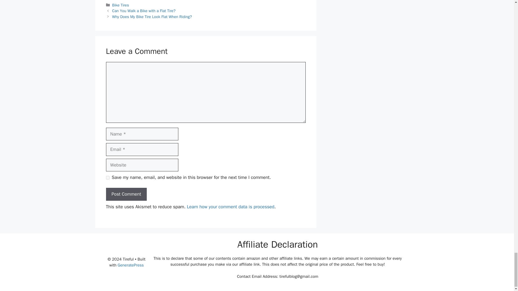 Image resolution: width=518 pixels, height=291 pixels. What do you see at coordinates (144, 11) in the screenshot?
I see `Can You Walk a Bike with a Flat Tire?` at bounding box center [144, 11].